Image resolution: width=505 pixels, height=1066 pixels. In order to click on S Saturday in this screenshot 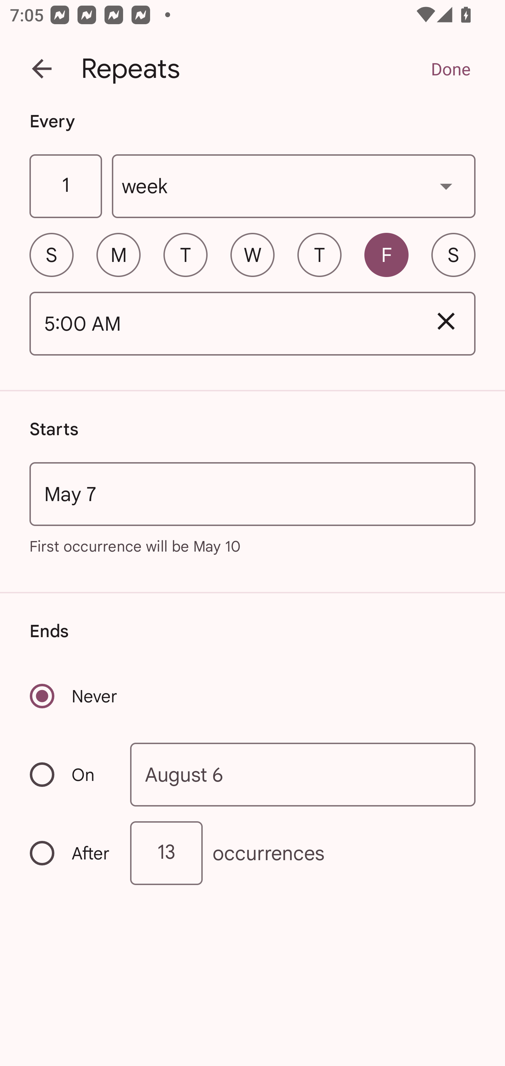, I will do `click(453, 255)`.